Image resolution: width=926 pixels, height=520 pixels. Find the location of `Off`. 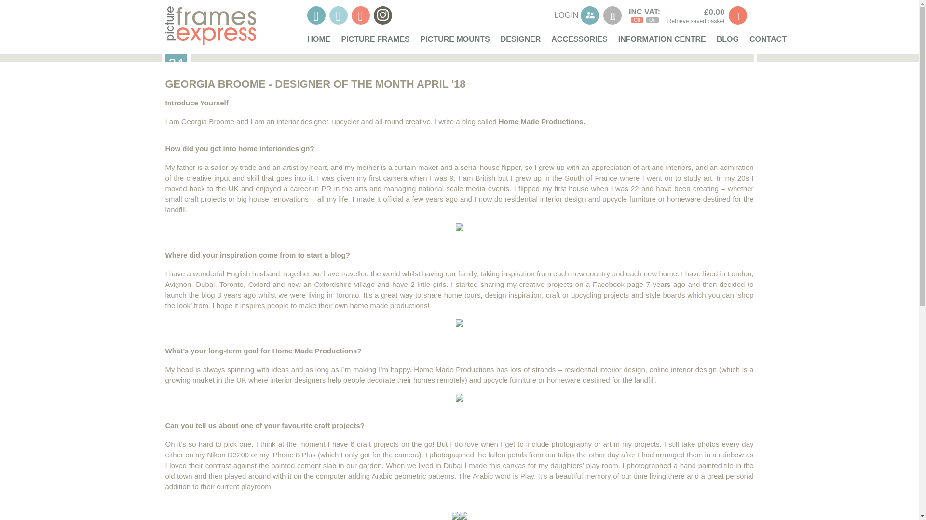

Off is located at coordinates (637, 20).